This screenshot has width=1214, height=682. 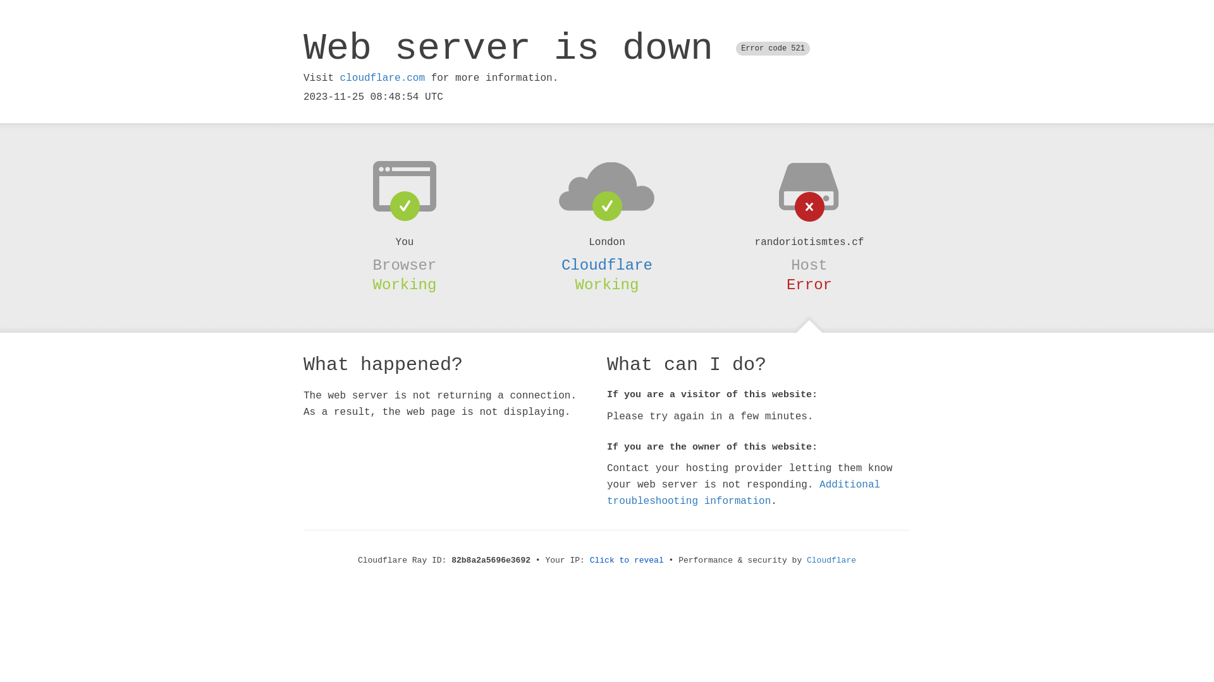 What do you see at coordinates (627, 561) in the screenshot?
I see `Click to reveal` at bounding box center [627, 561].